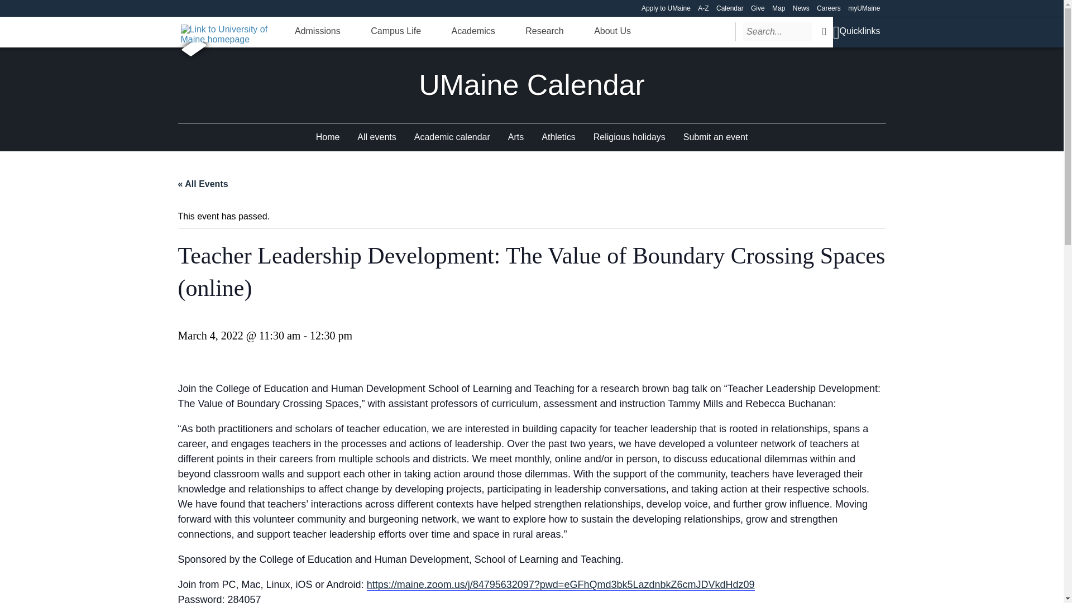 This screenshot has height=603, width=1072. Describe the element at coordinates (777, 31) in the screenshot. I see `Search for:` at that location.